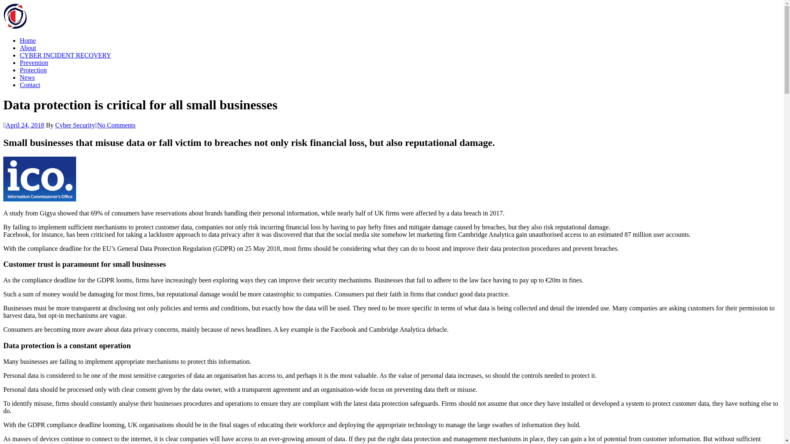 This screenshot has width=790, height=444. I want to click on Contact, so click(30, 85).